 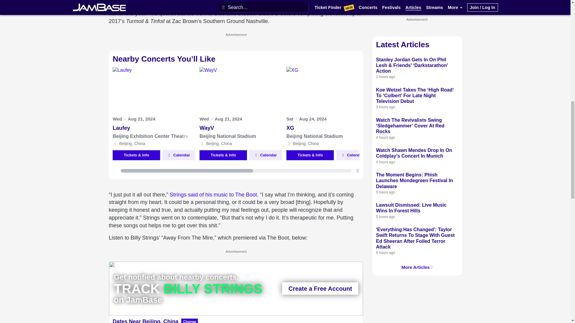 I want to click on Click to register or log in., so click(x=265, y=155).